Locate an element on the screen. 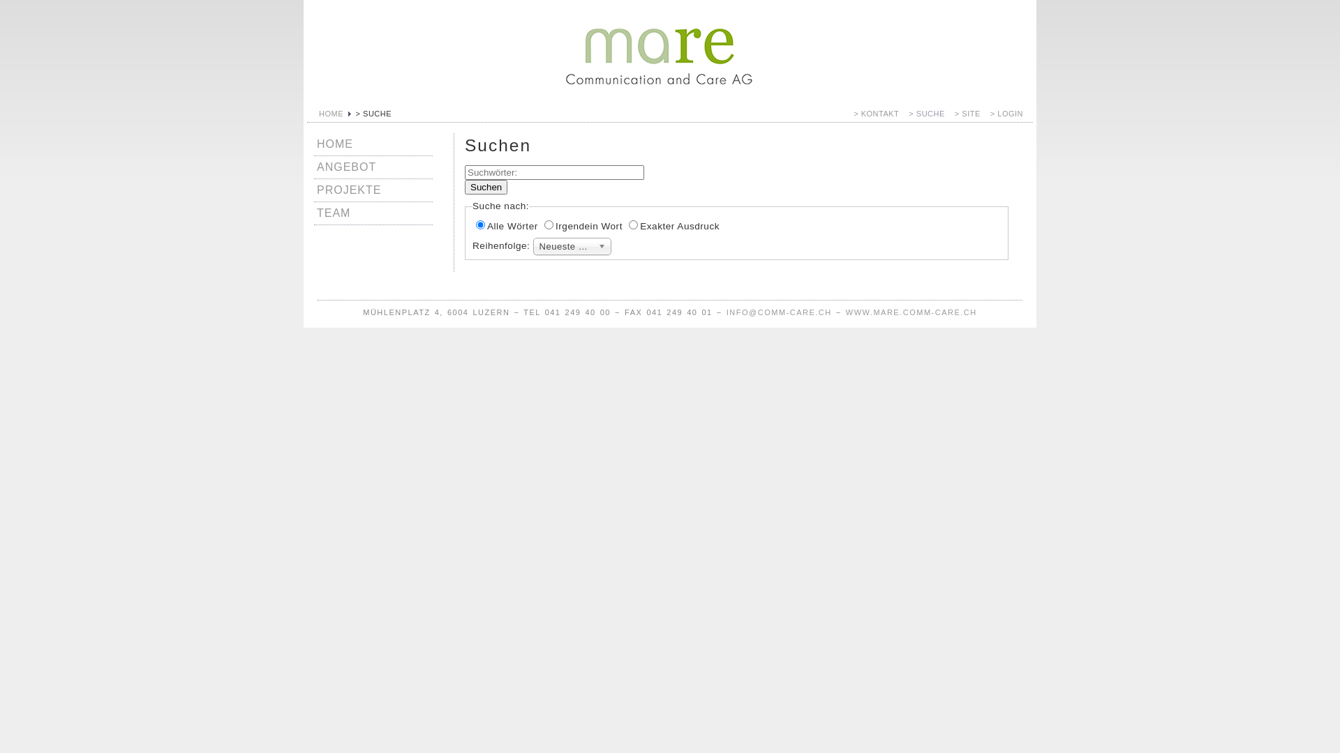 The image size is (1340, 753). HOME is located at coordinates (331, 114).